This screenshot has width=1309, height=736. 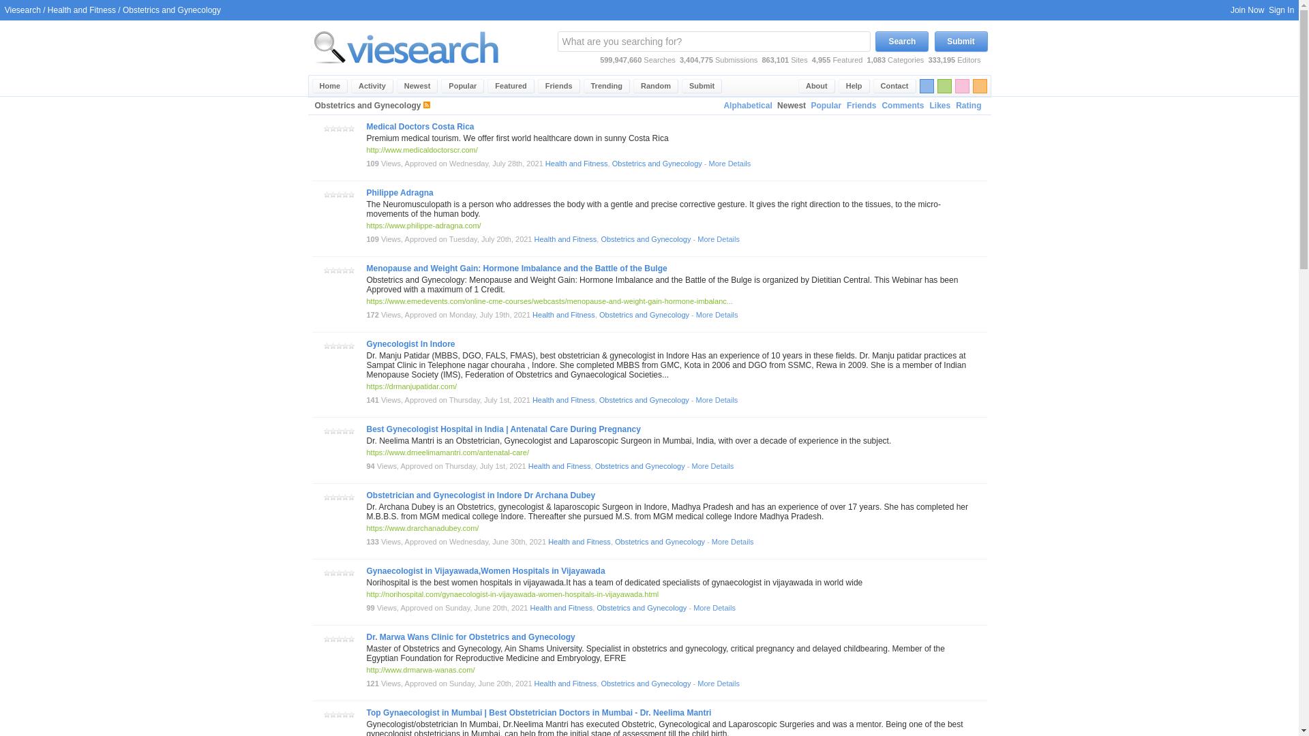 What do you see at coordinates (559, 86) in the screenshot?
I see `Some of our Lastest Referrers` at bounding box center [559, 86].